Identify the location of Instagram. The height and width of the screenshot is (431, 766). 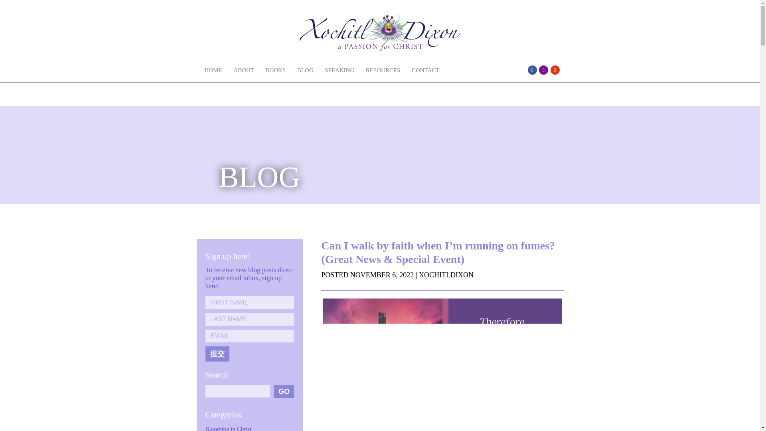
(543, 70).